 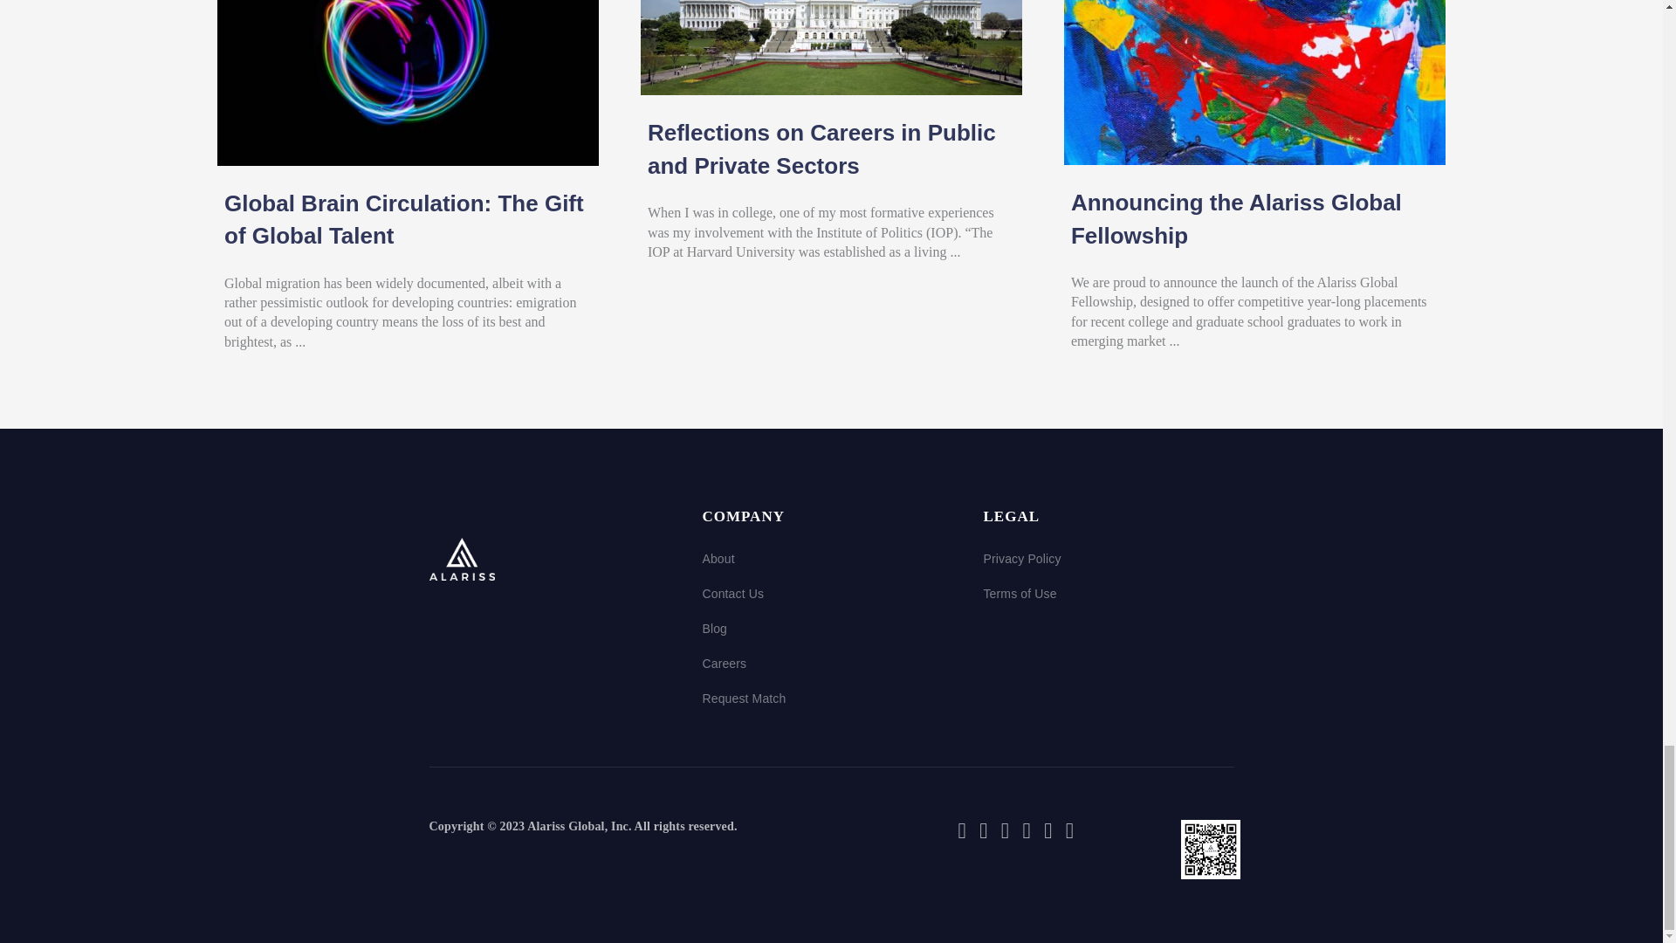 What do you see at coordinates (1236, 218) in the screenshot?
I see `Announcing the Alariss Global Fellowship` at bounding box center [1236, 218].